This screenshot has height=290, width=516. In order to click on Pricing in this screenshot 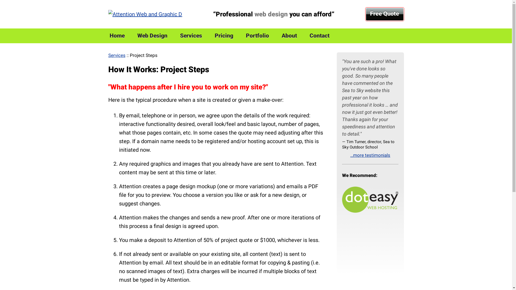, I will do `click(224, 36)`.